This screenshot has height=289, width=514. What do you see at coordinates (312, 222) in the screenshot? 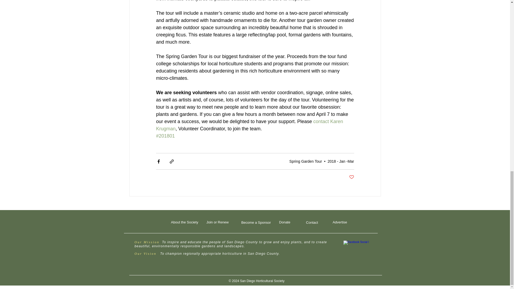
I see `Contact` at bounding box center [312, 222].